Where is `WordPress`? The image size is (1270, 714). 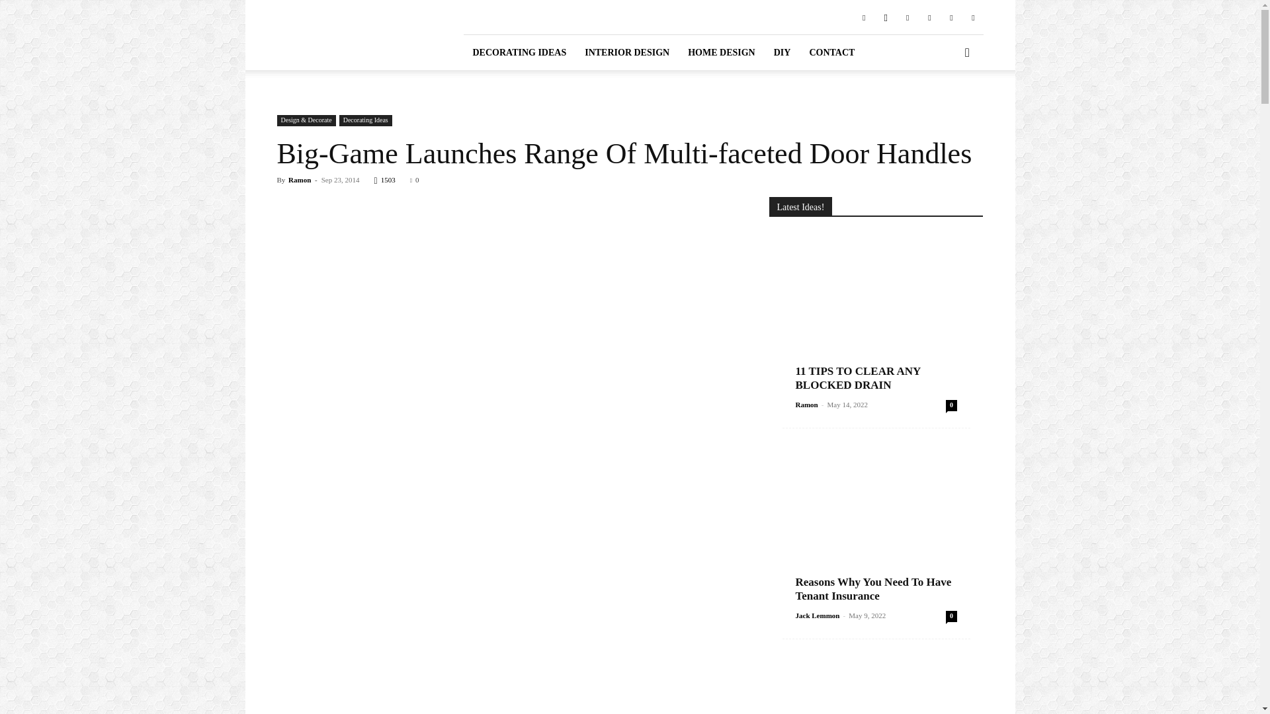
WordPress is located at coordinates (972, 17).